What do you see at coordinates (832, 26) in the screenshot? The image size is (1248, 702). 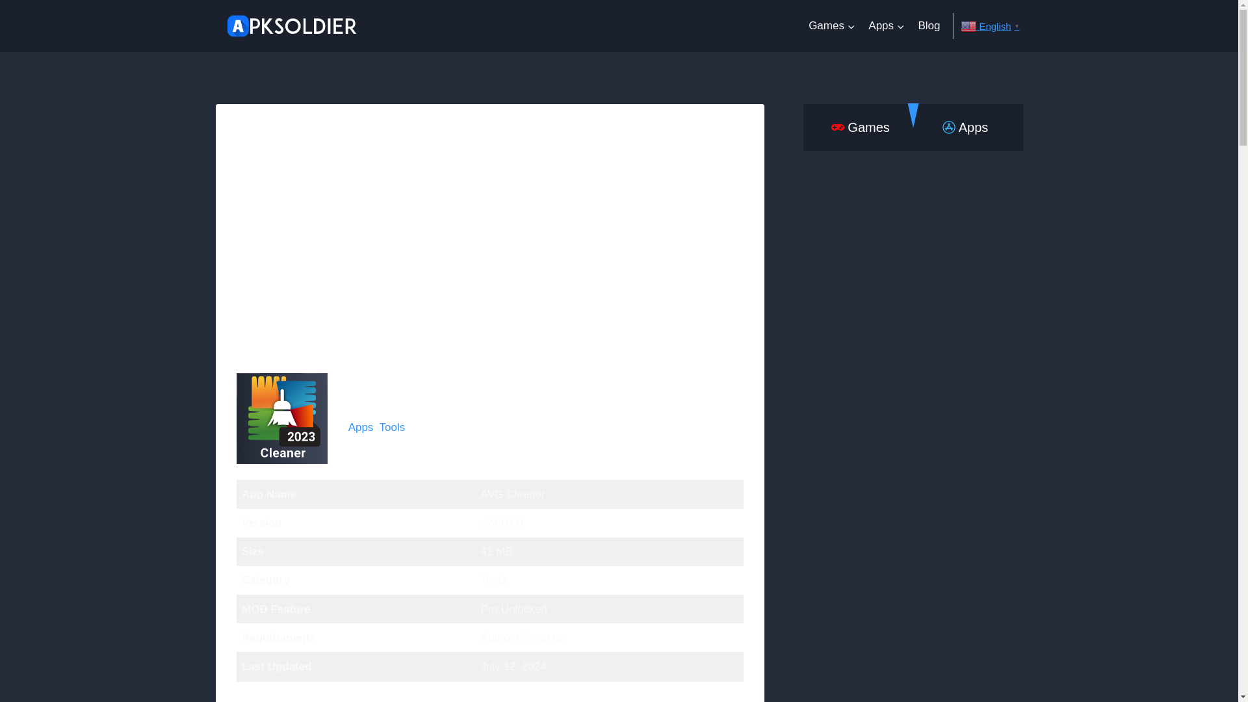 I see `Games` at bounding box center [832, 26].